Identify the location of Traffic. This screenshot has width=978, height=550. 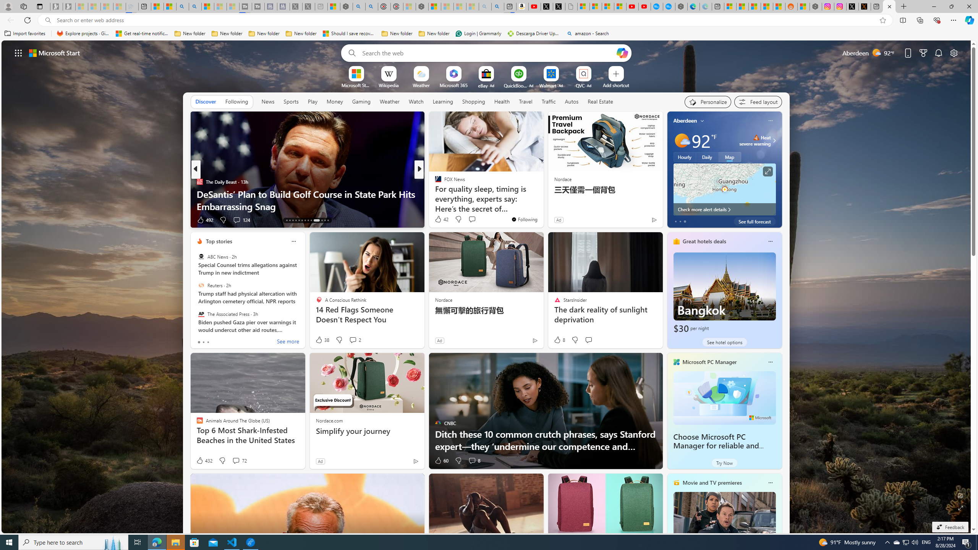
(549, 102).